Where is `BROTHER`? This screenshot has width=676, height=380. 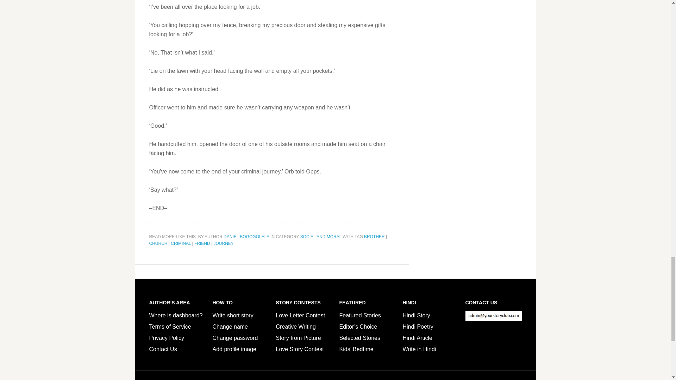
BROTHER is located at coordinates (374, 237).